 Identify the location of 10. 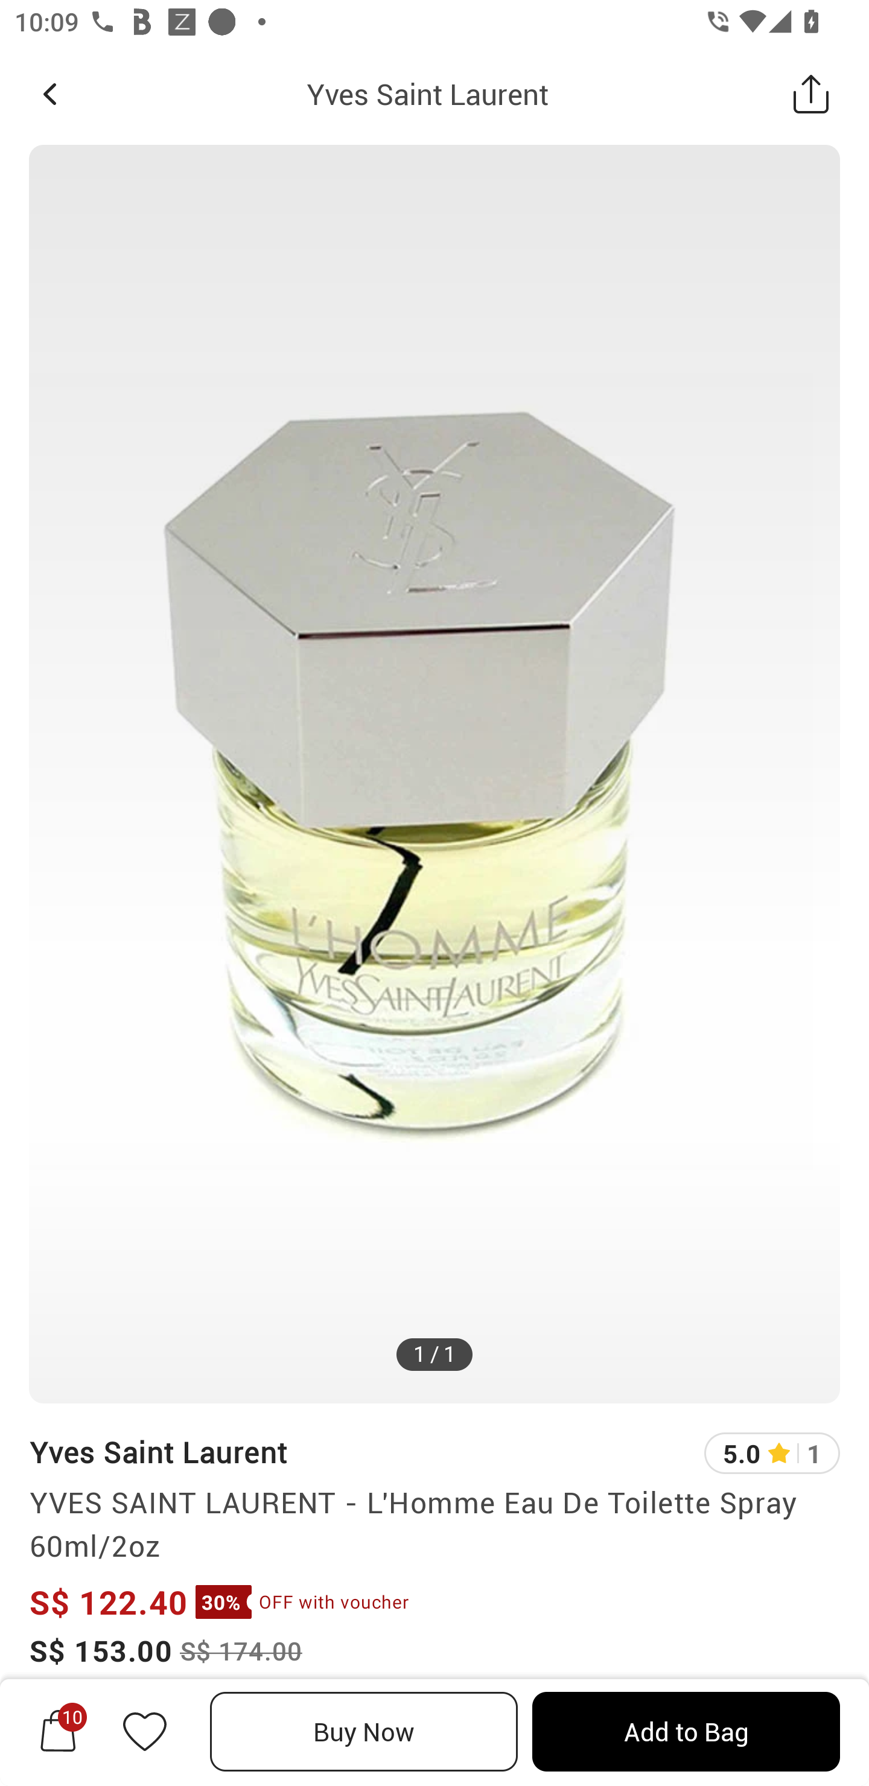
(58, 1731).